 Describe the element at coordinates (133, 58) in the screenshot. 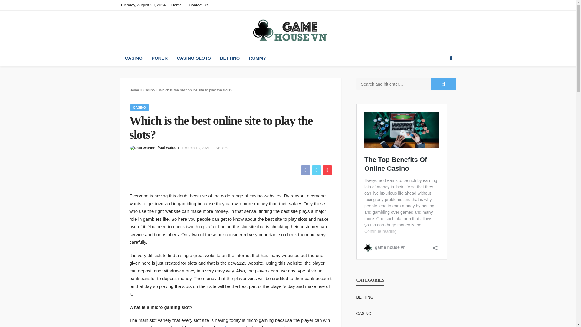

I see `CASINO` at that location.